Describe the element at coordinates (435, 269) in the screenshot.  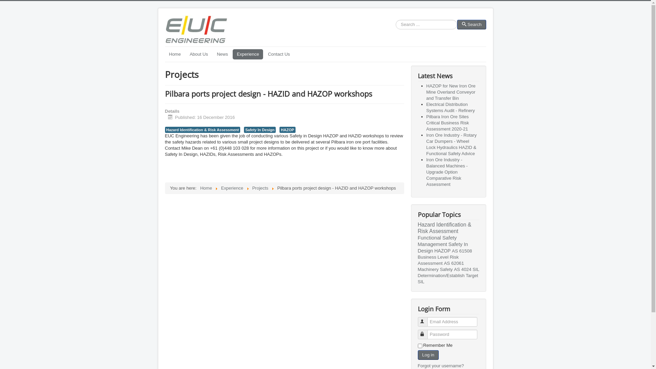
I see `Machinery Safety` at that location.